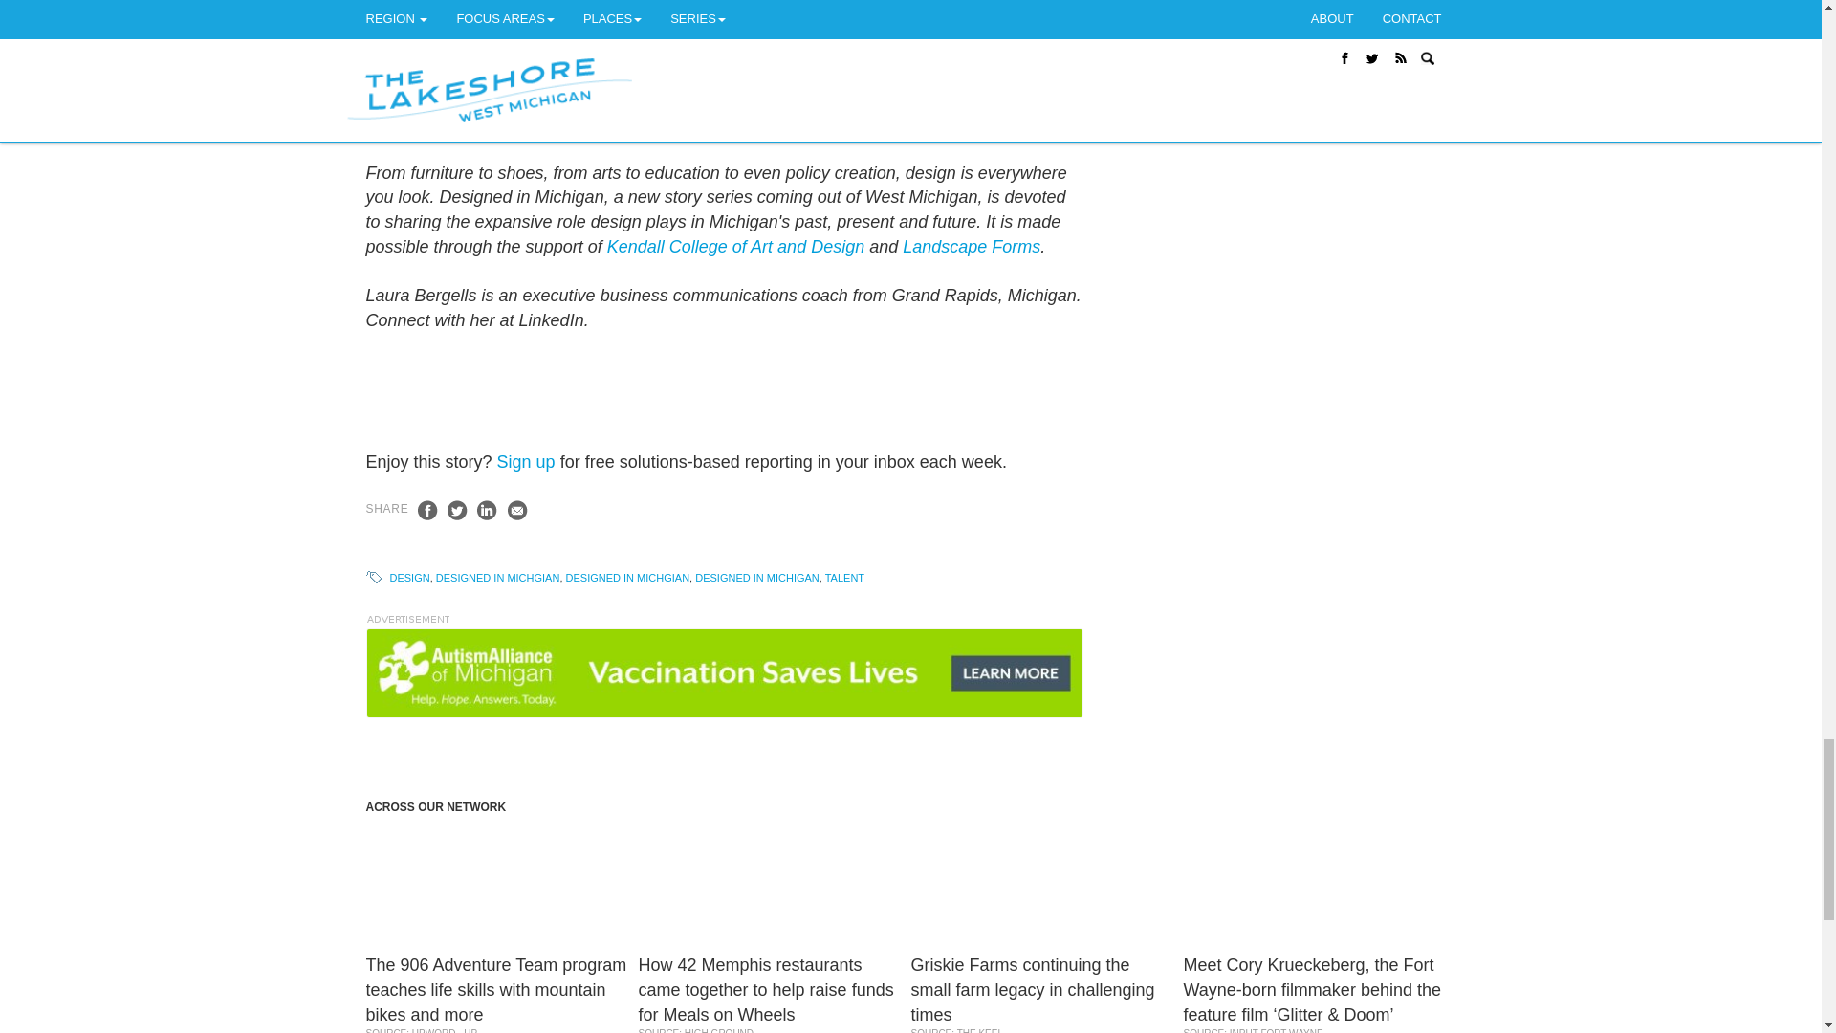 This screenshot has height=1033, width=1836. Describe the element at coordinates (844, 578) in the screenshot. I see `View more stories related to Talent` at that location.